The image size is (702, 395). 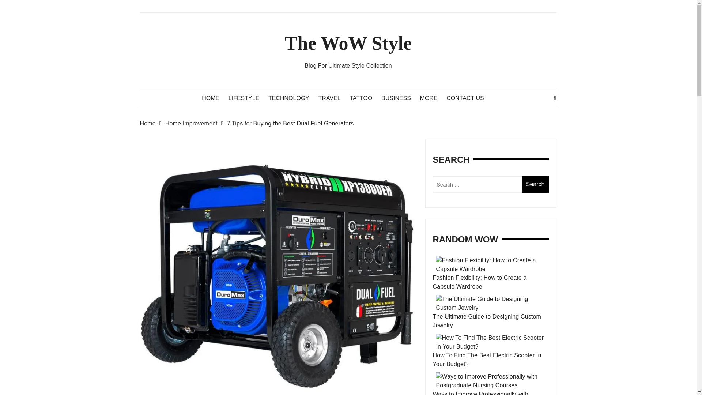 I want to click on BUSINESS, so click(x=400, y=98).